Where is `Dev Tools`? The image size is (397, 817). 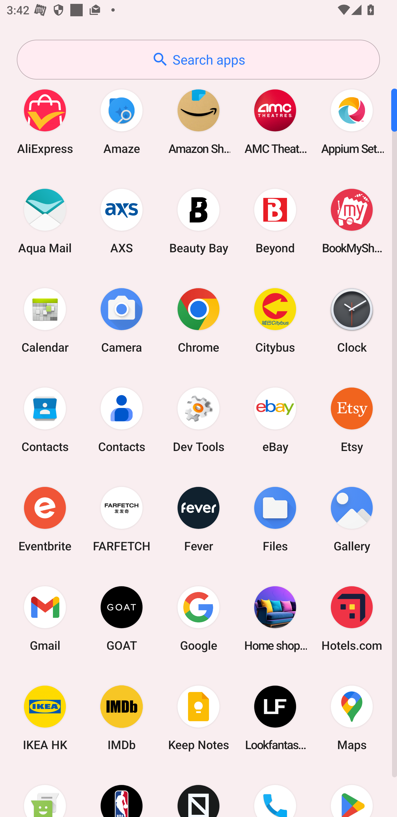 Dev Tools is located at coordinates (198, 420).